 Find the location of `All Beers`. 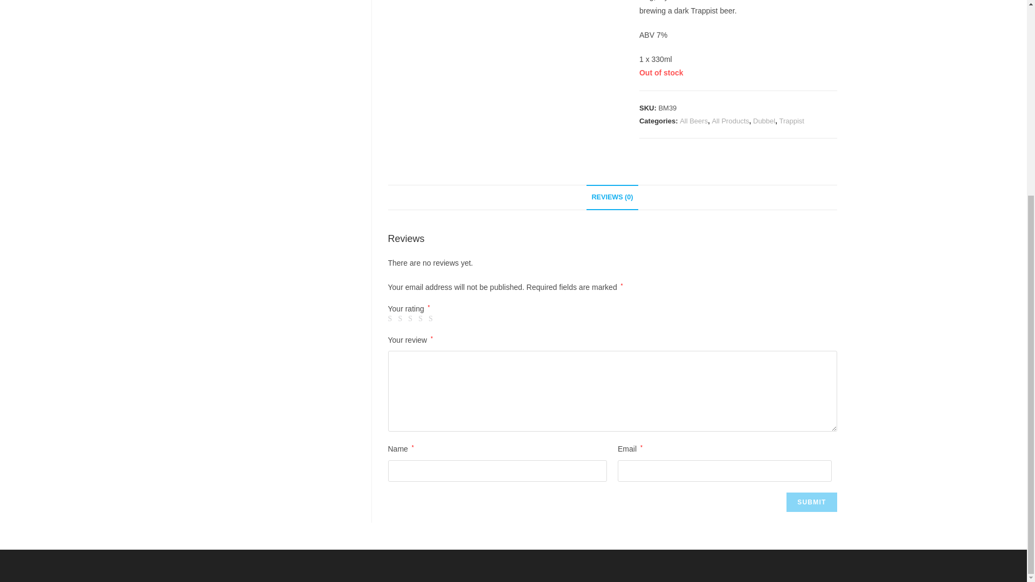

All Beers is located at coordinates (694, 121).